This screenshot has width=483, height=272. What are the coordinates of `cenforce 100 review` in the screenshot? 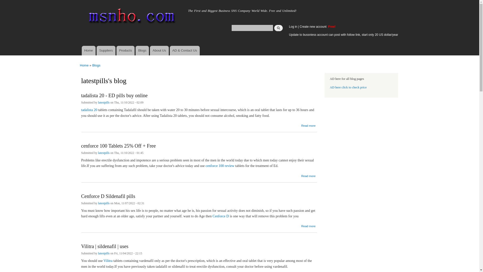 It's located at (220, 166).